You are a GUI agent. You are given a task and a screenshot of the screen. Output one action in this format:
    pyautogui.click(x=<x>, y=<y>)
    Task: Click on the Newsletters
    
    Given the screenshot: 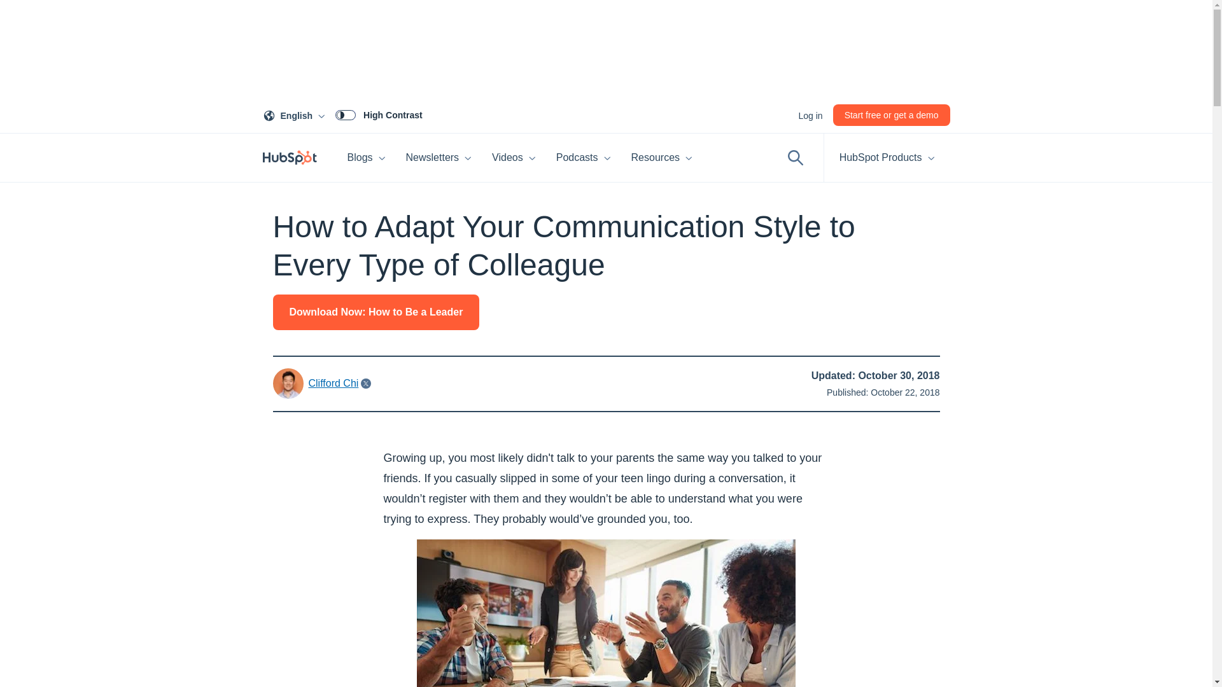 What is the action you would take?
    pyautogui.click(x=514, y=158)
    